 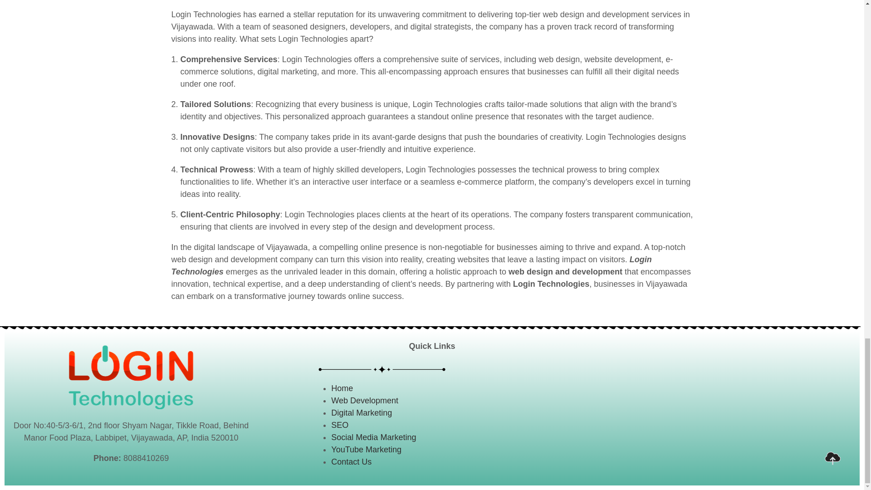 I want to click on Home, so click(x=342, y=388).